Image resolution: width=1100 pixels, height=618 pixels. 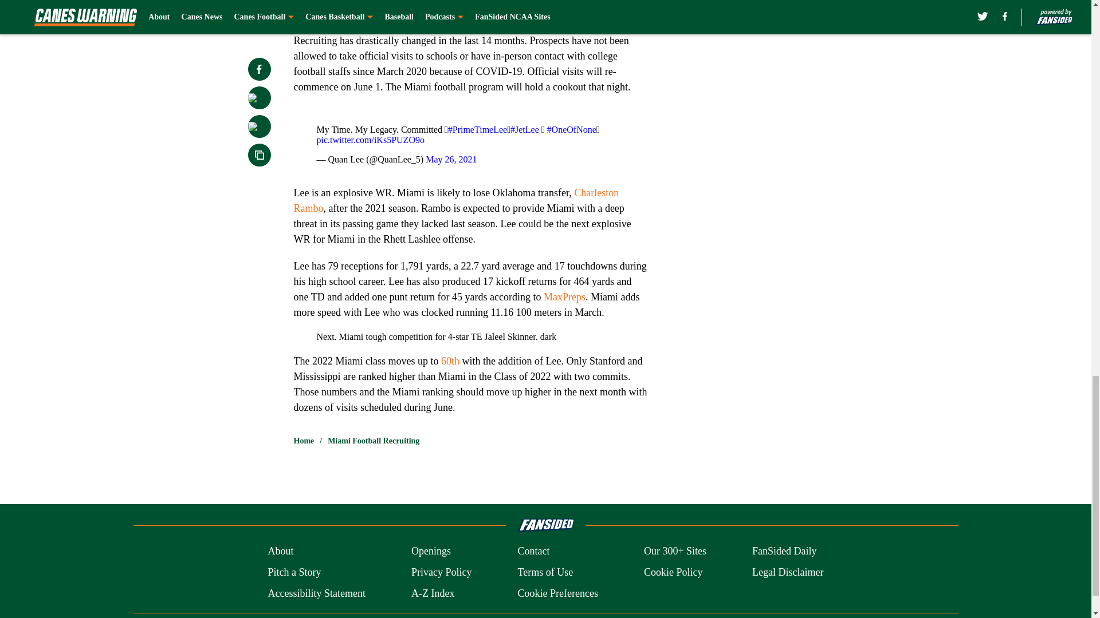 What do you see at coordinates (785, 552) in the screenshot?
I see `FanSided Daily` at bounding box center [785, 552].